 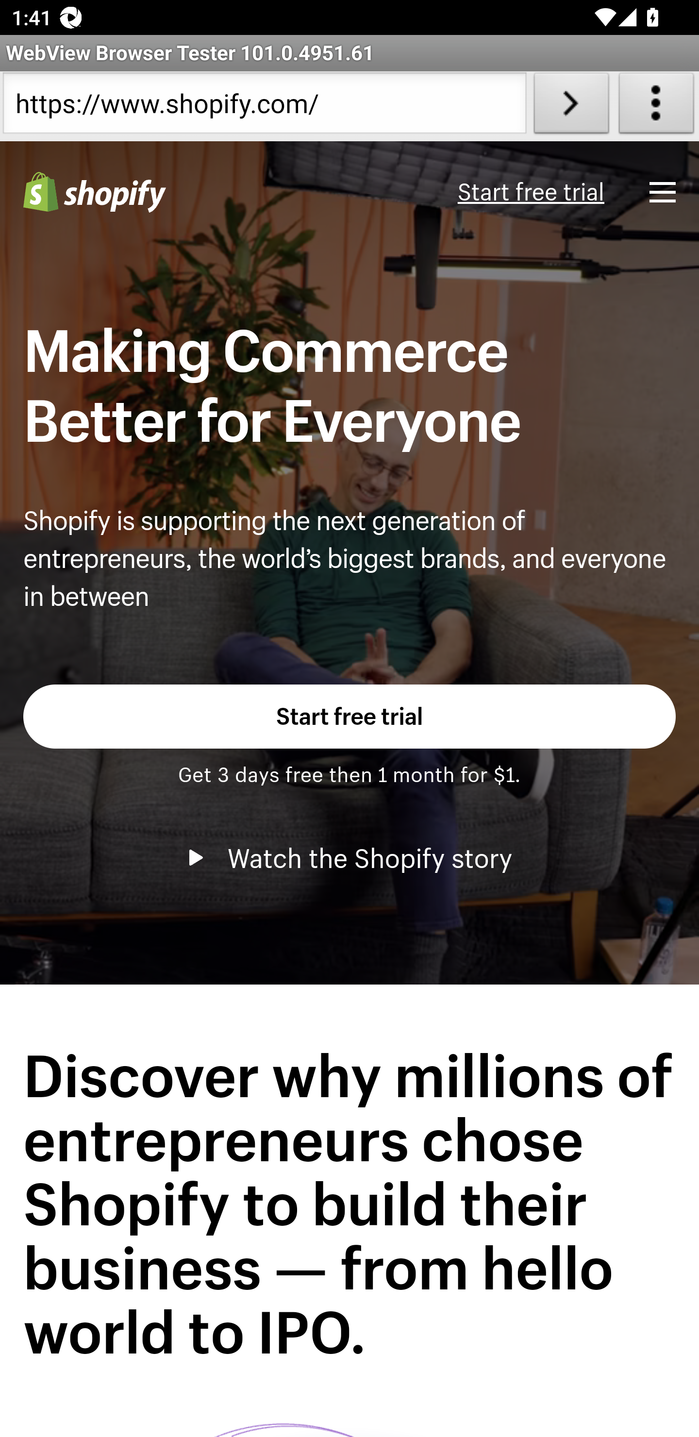 I want to click on Start free trial, so click(x=531, y=192).